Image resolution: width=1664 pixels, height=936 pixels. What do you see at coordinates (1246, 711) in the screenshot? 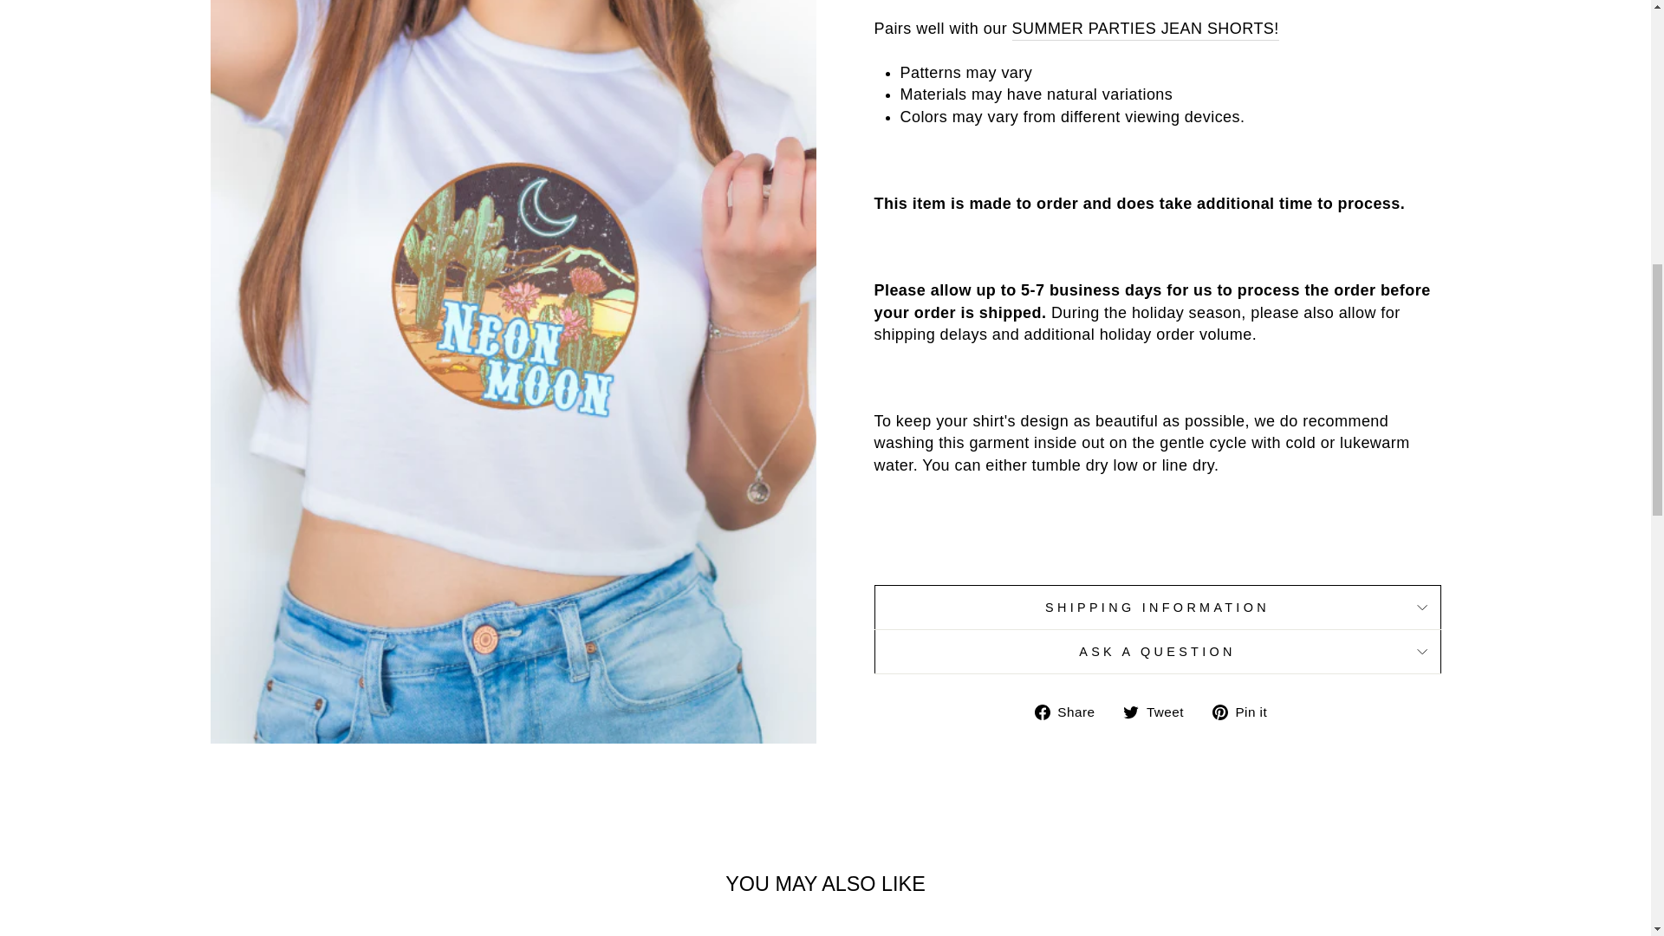
I see `Pin on Pinterest` at bounding box center [1246, 711].